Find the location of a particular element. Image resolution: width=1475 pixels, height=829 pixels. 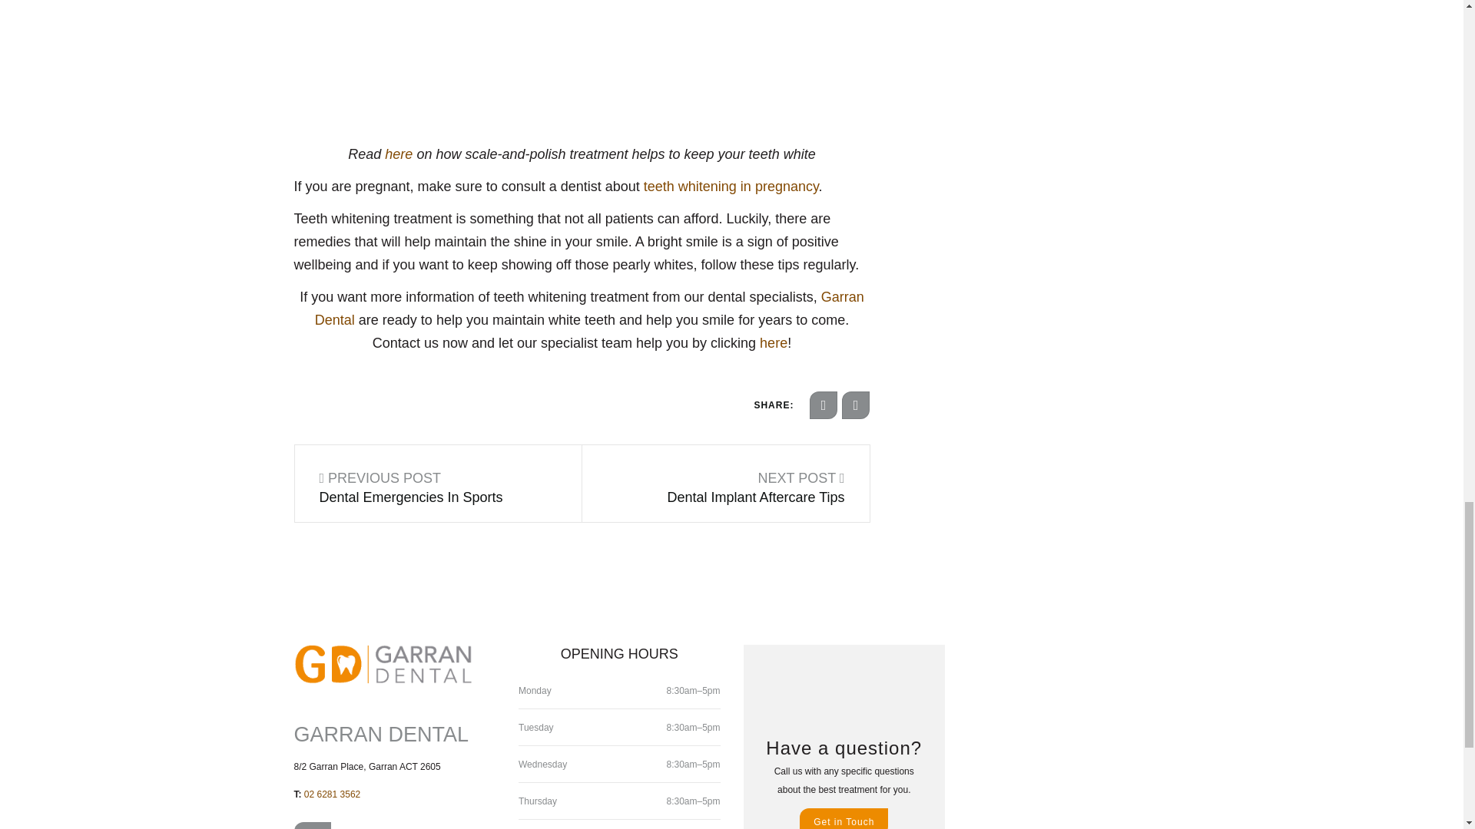

Tweet is located at coordinates (856, 405).